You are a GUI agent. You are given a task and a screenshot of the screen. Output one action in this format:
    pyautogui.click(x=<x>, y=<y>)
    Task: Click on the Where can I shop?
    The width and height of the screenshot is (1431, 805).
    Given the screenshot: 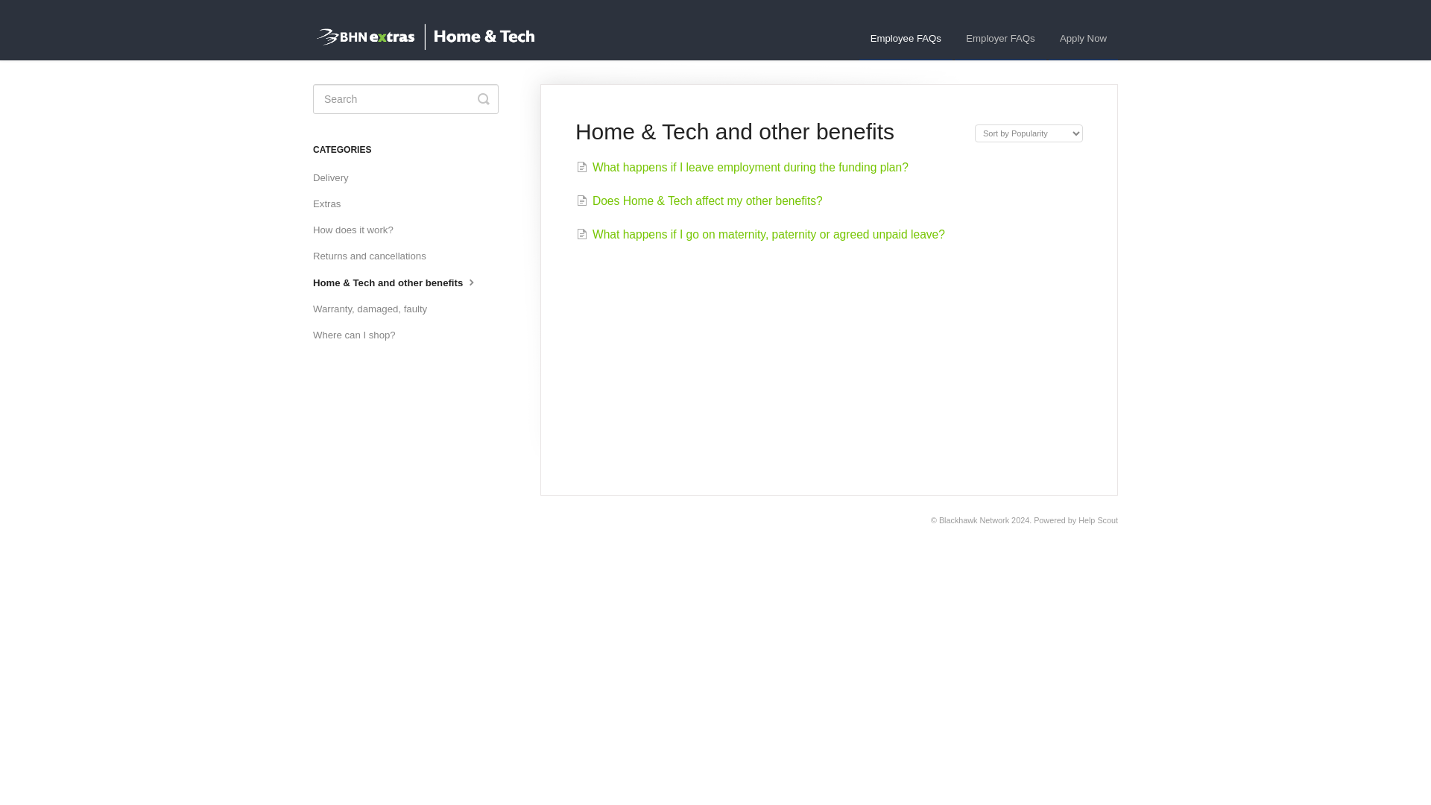 What is the action you would take?
    pyautogui.click(x=359, y=335)
    